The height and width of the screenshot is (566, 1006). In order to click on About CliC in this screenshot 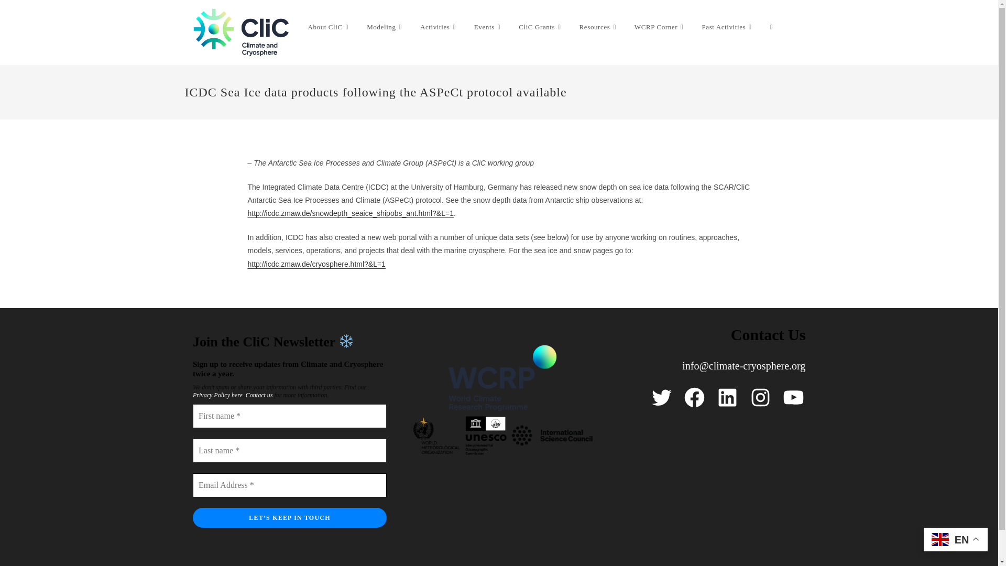, I will do `click(329, 27)`.